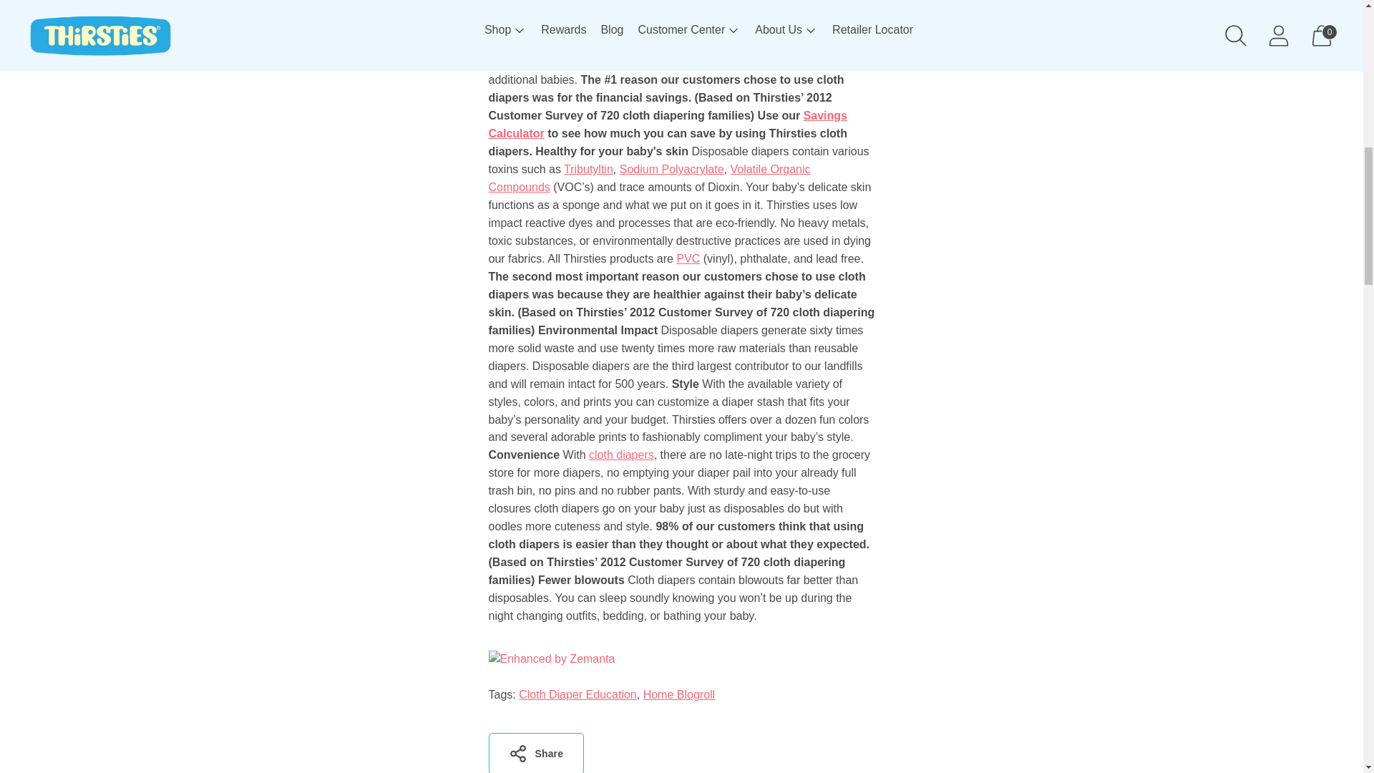 This screenshot has height=773, width=1374. I want to click on Tributyltin, so click(588, 169).